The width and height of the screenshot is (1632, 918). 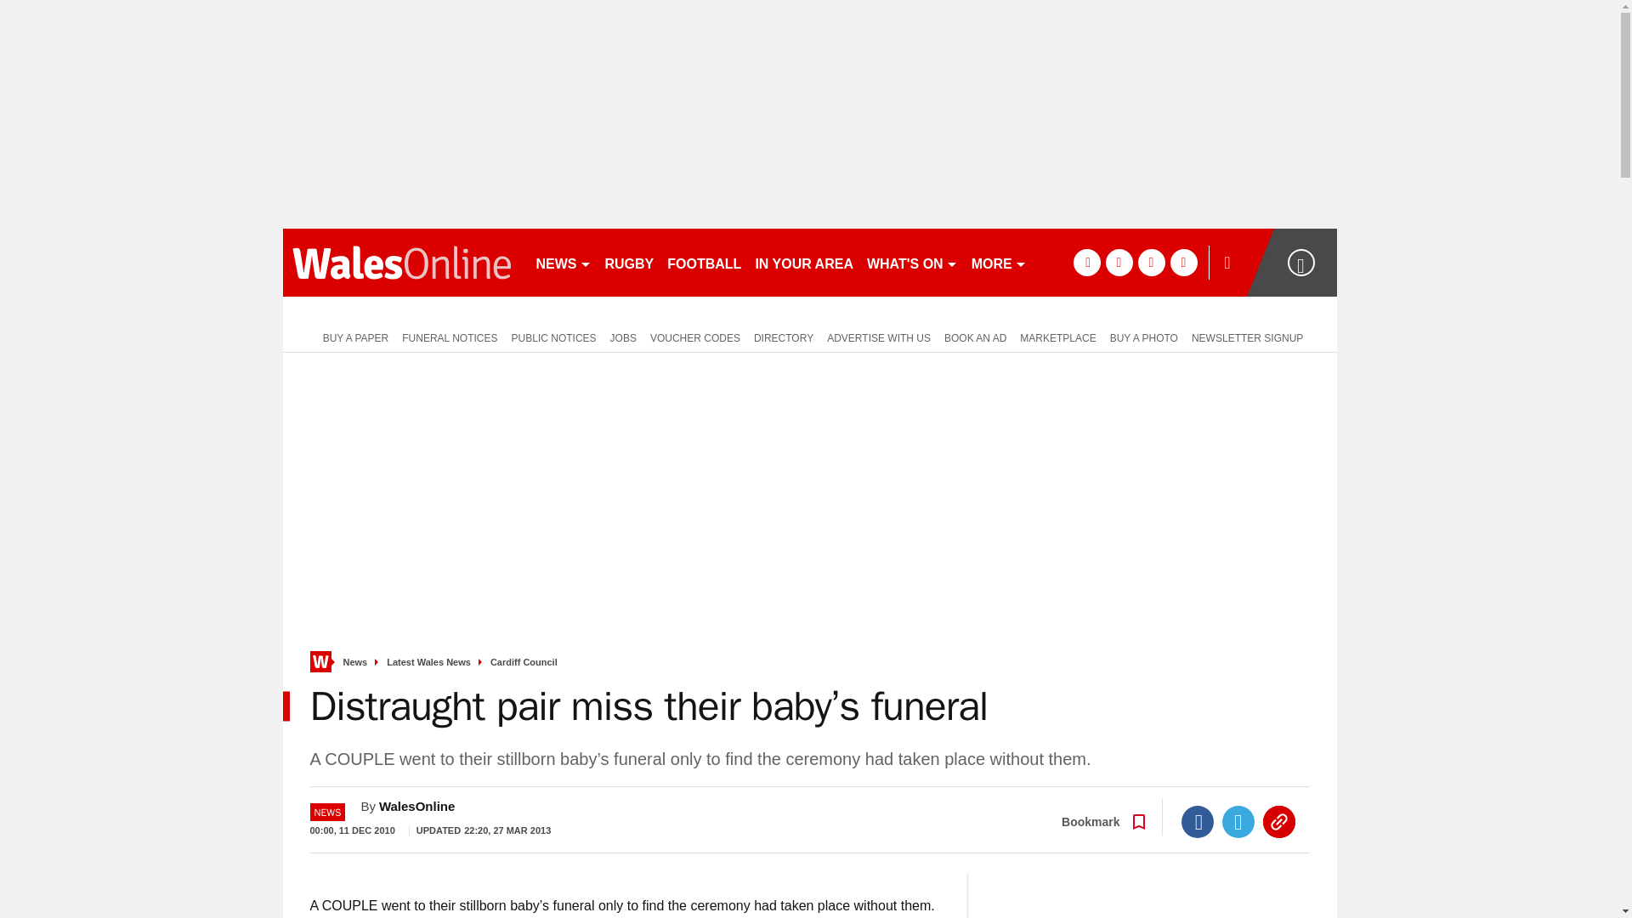 What do you see at coordinates (629, 262) in the screenshot?
I see `RUGBY` at bounding box center [629, 262].